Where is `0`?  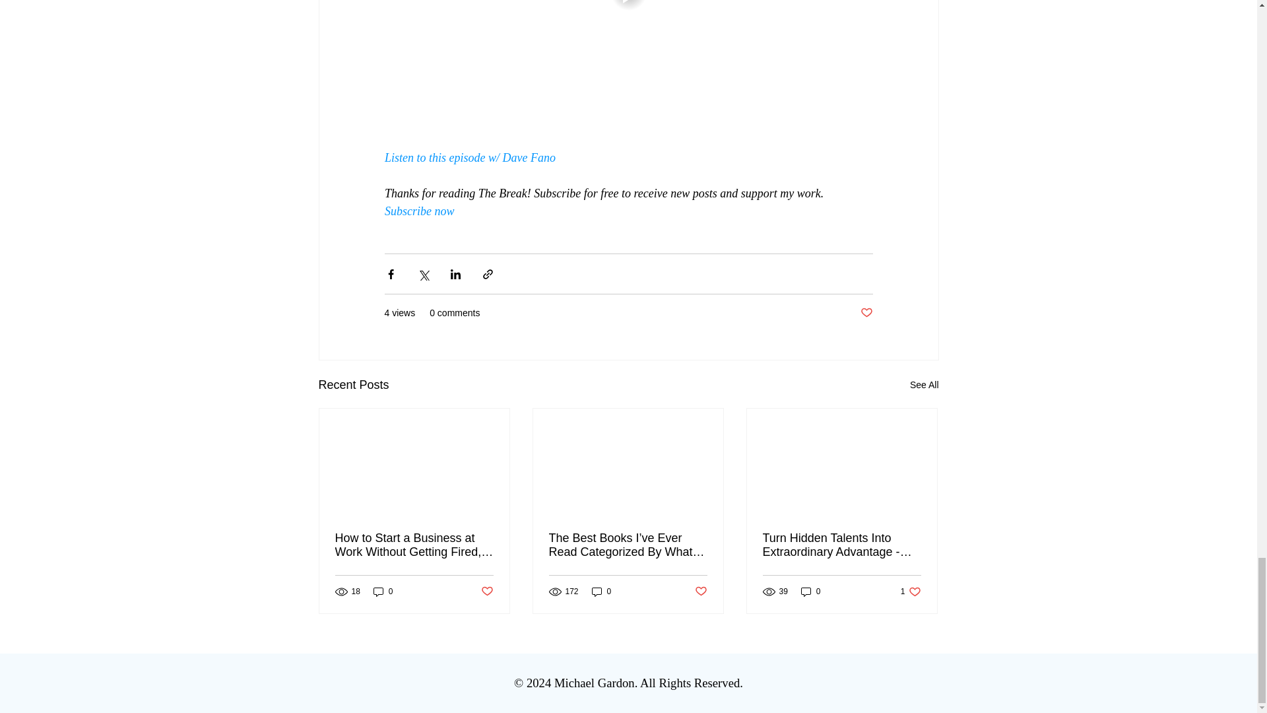 0 is located at coordinates (911, 592).